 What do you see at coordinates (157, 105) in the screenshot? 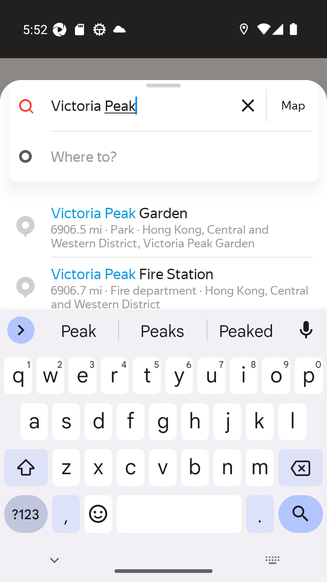
I see `Victoria Peak` at bounding box center [157, 105].